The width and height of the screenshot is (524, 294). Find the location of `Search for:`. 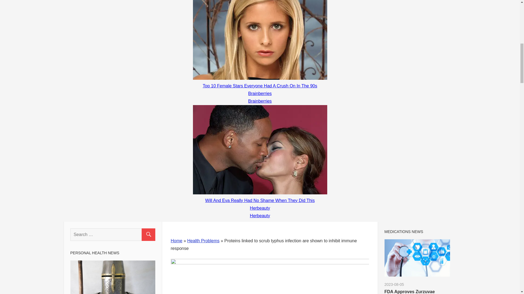

Search for: is located at coordinates (112, 234).